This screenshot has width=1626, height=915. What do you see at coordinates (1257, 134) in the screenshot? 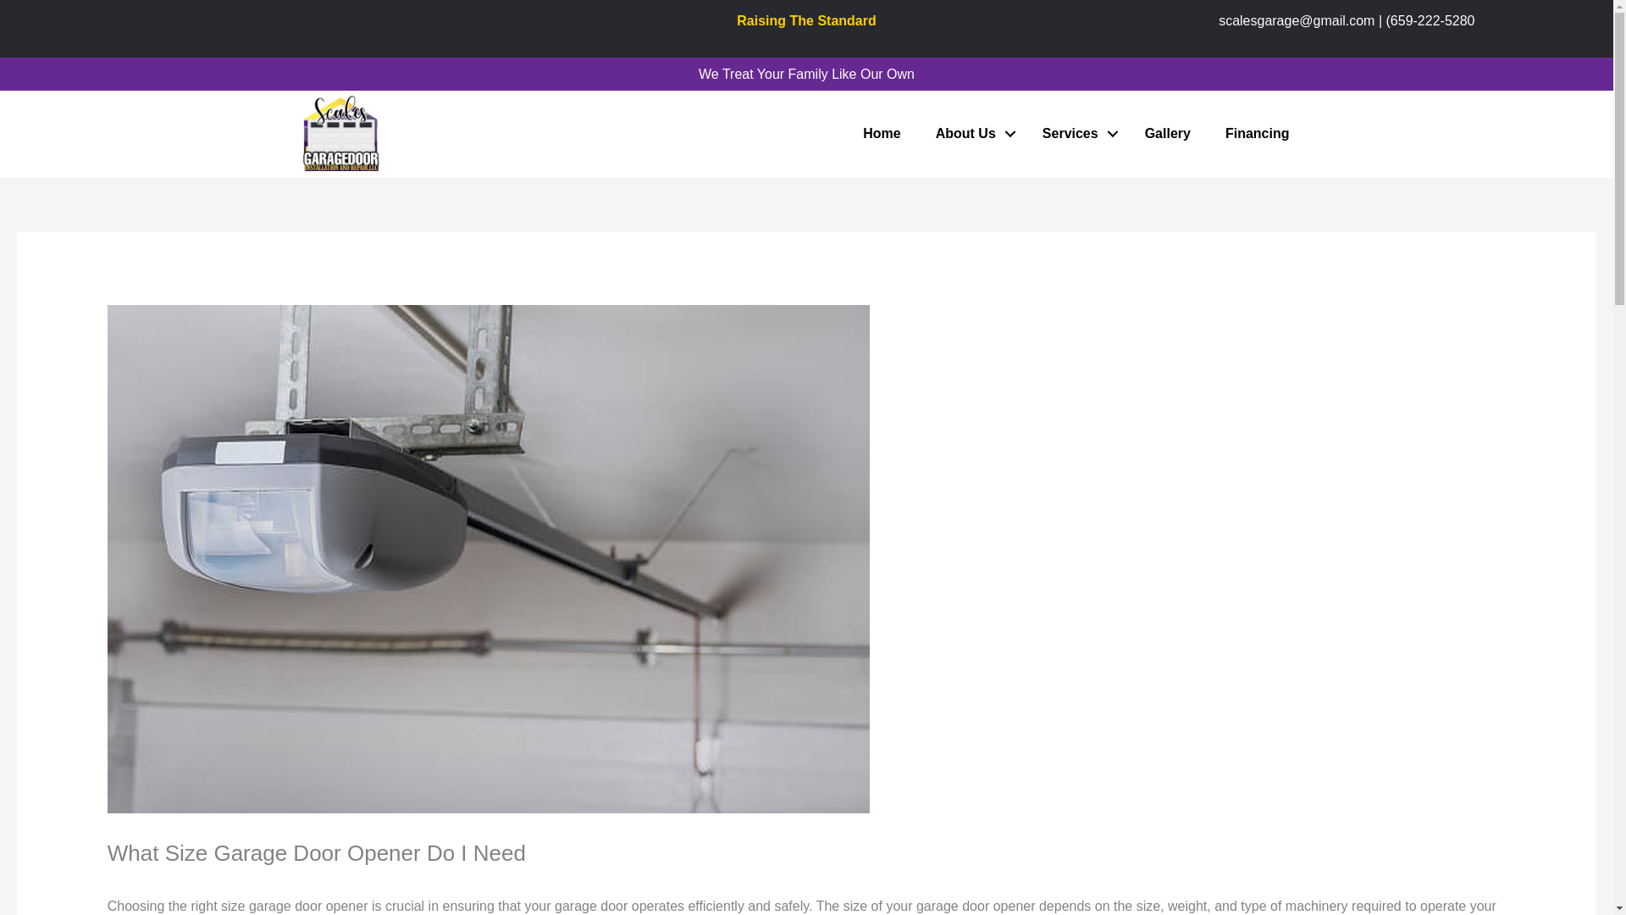
I see `Financing` at bounding box center [1257, 134].